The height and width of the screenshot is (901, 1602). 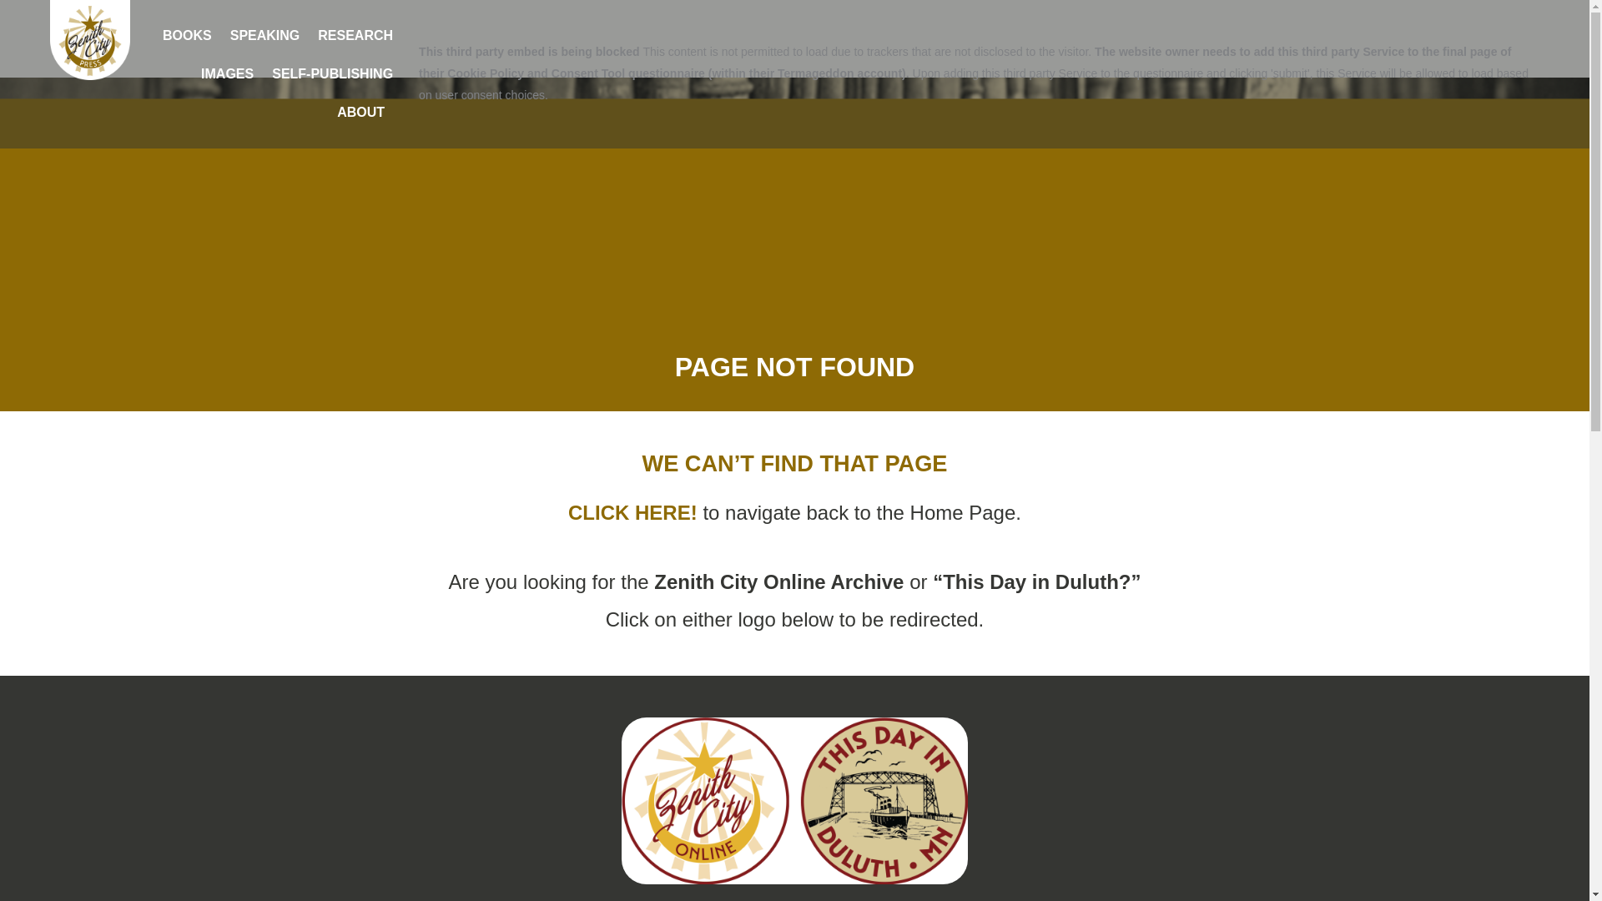 What do you see at coordinates (365, 112) in the screenshot?
I see `ABOUT` at bounding box center [365, 112].